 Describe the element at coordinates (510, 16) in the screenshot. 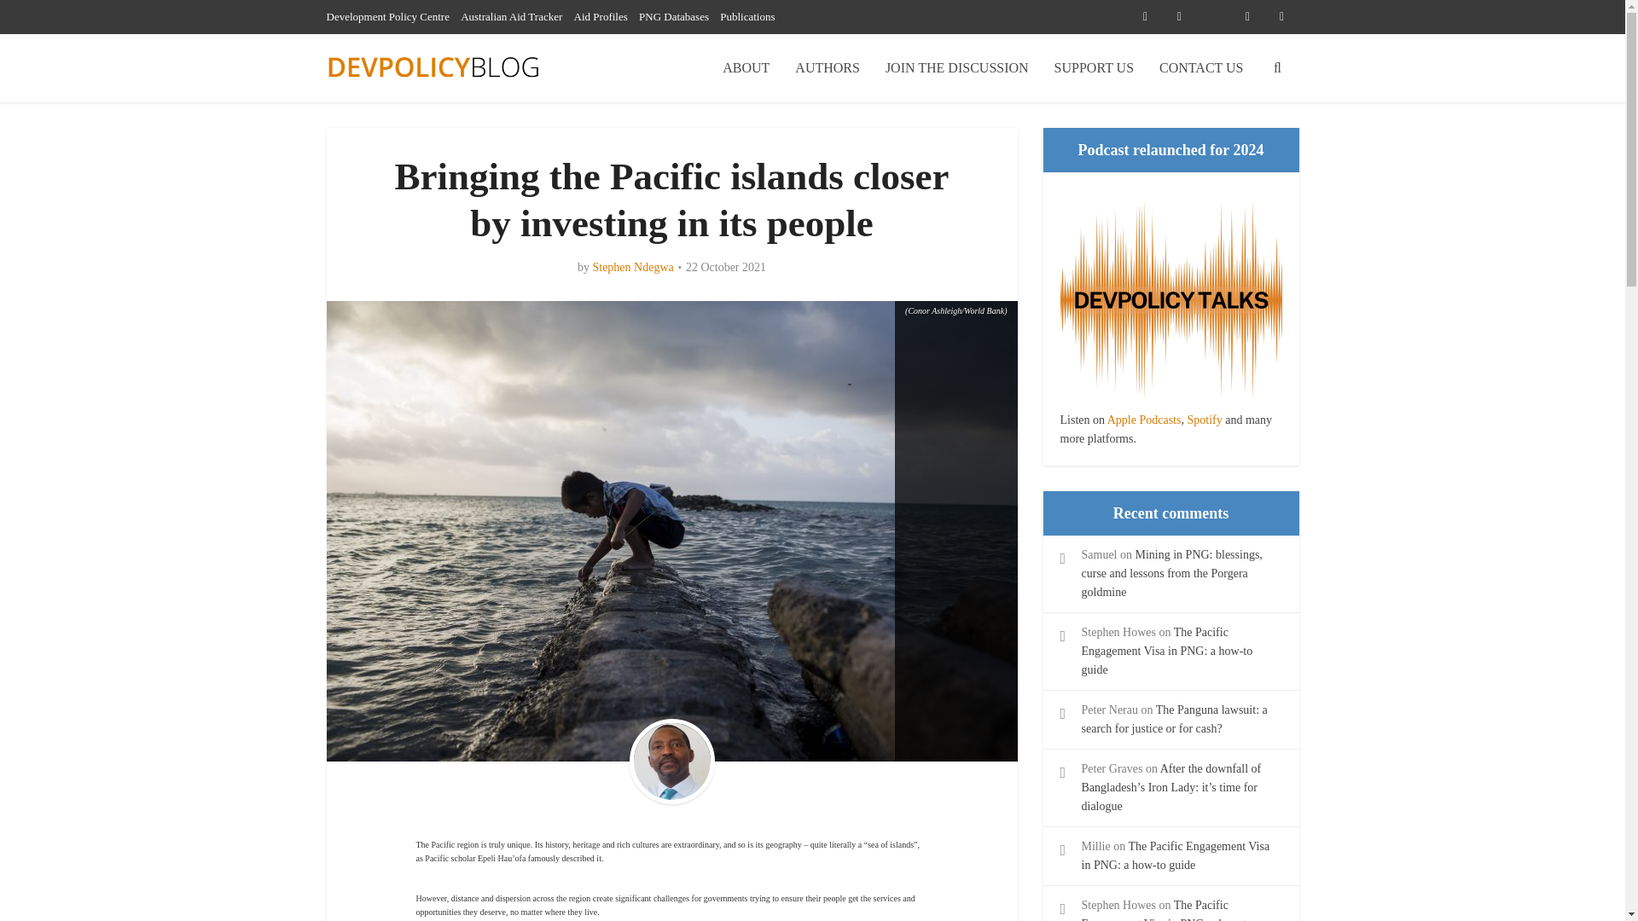

I see `Australian Aid Tracker` at that location.